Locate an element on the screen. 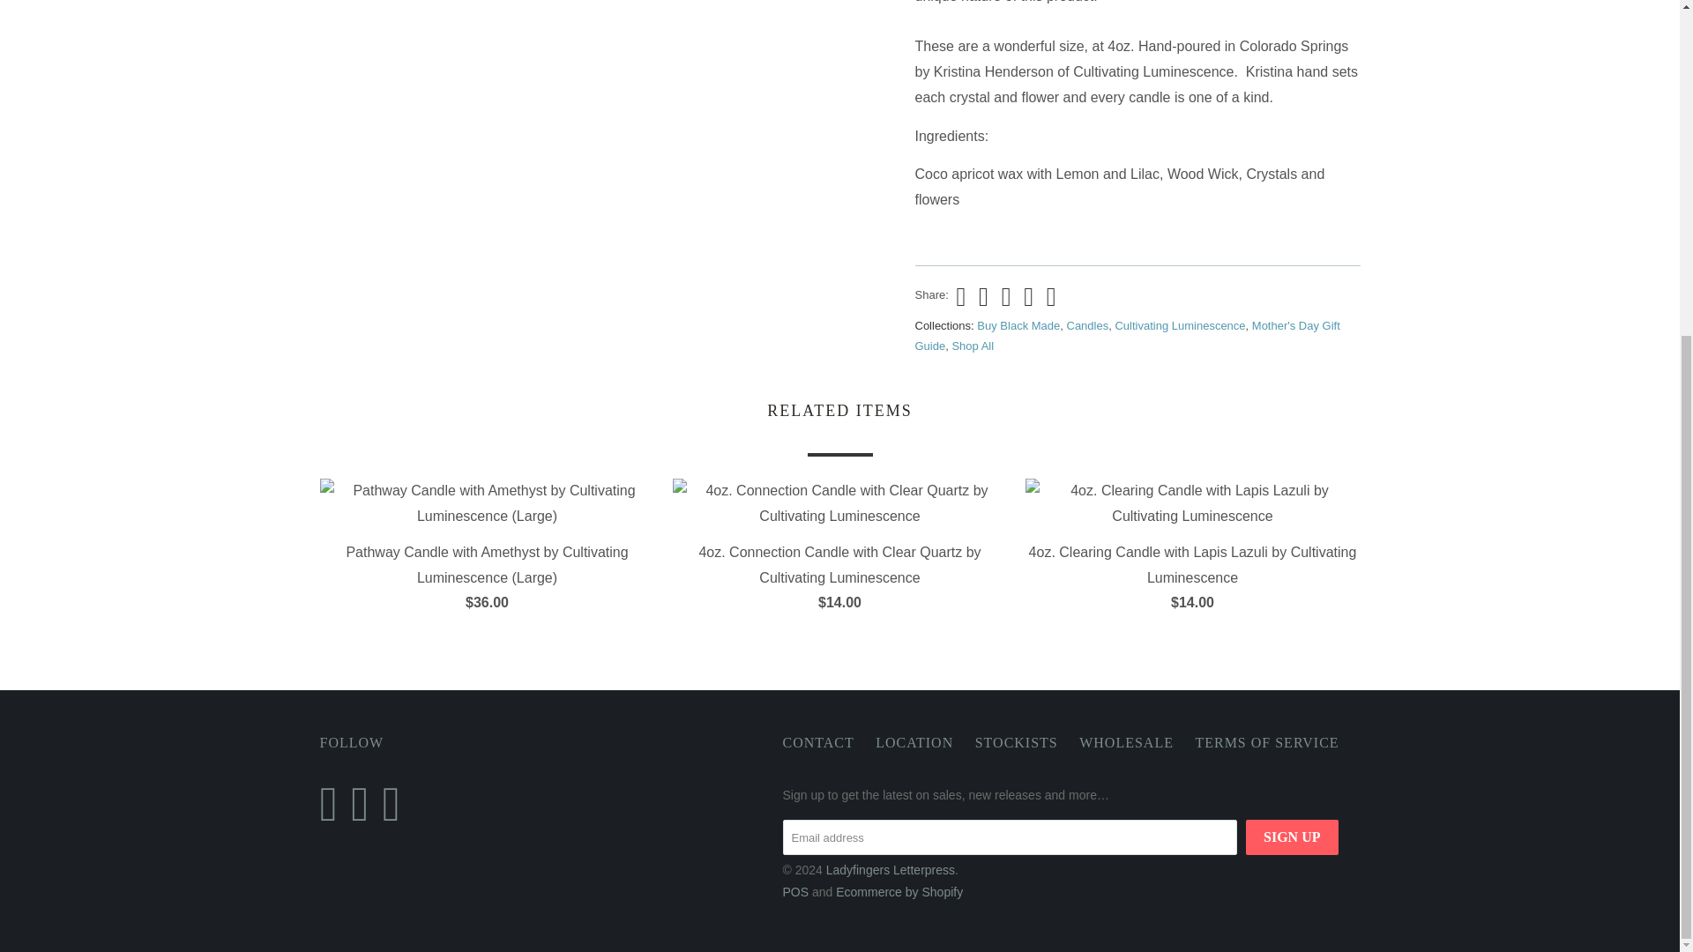  Cultivating Luminescence is located at coordinates (1179, 324).